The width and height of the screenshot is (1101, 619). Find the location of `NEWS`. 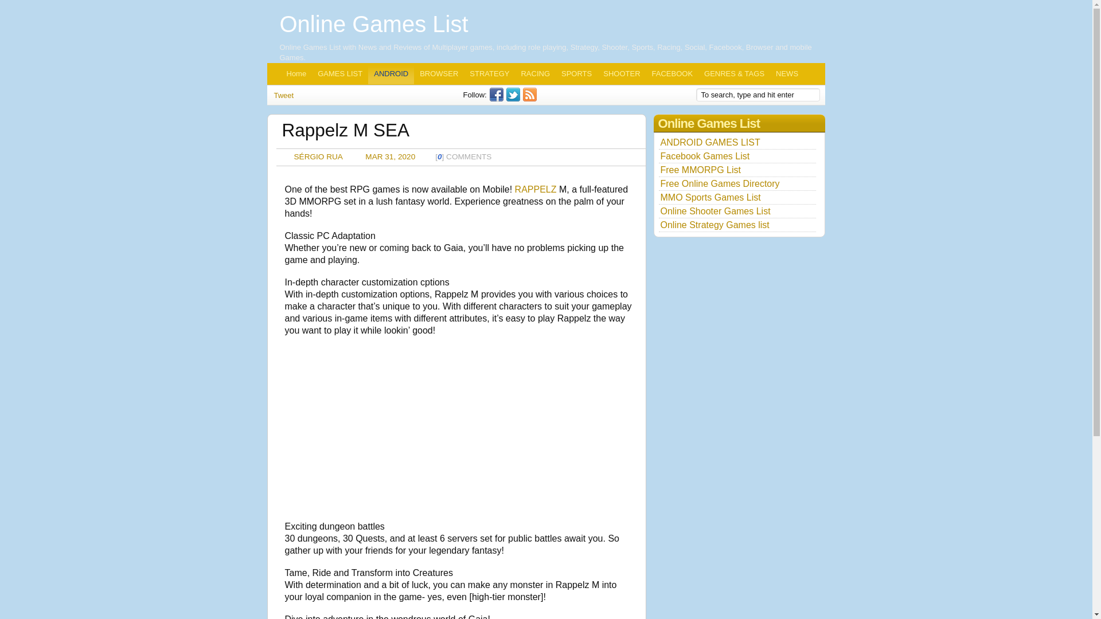

NEWS is located at coordinates (787, 73).